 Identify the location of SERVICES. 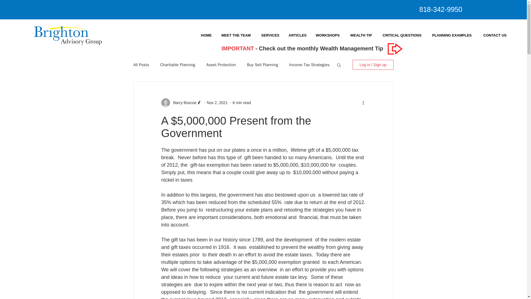
(270, 35).